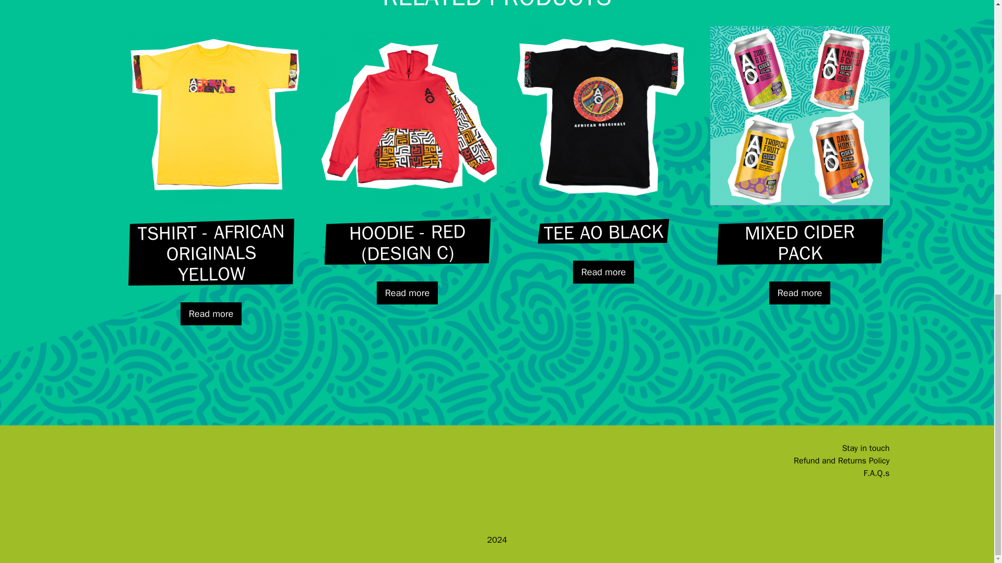 The image size is (1002, 563). I want to click on Read more, so click(800, 293).